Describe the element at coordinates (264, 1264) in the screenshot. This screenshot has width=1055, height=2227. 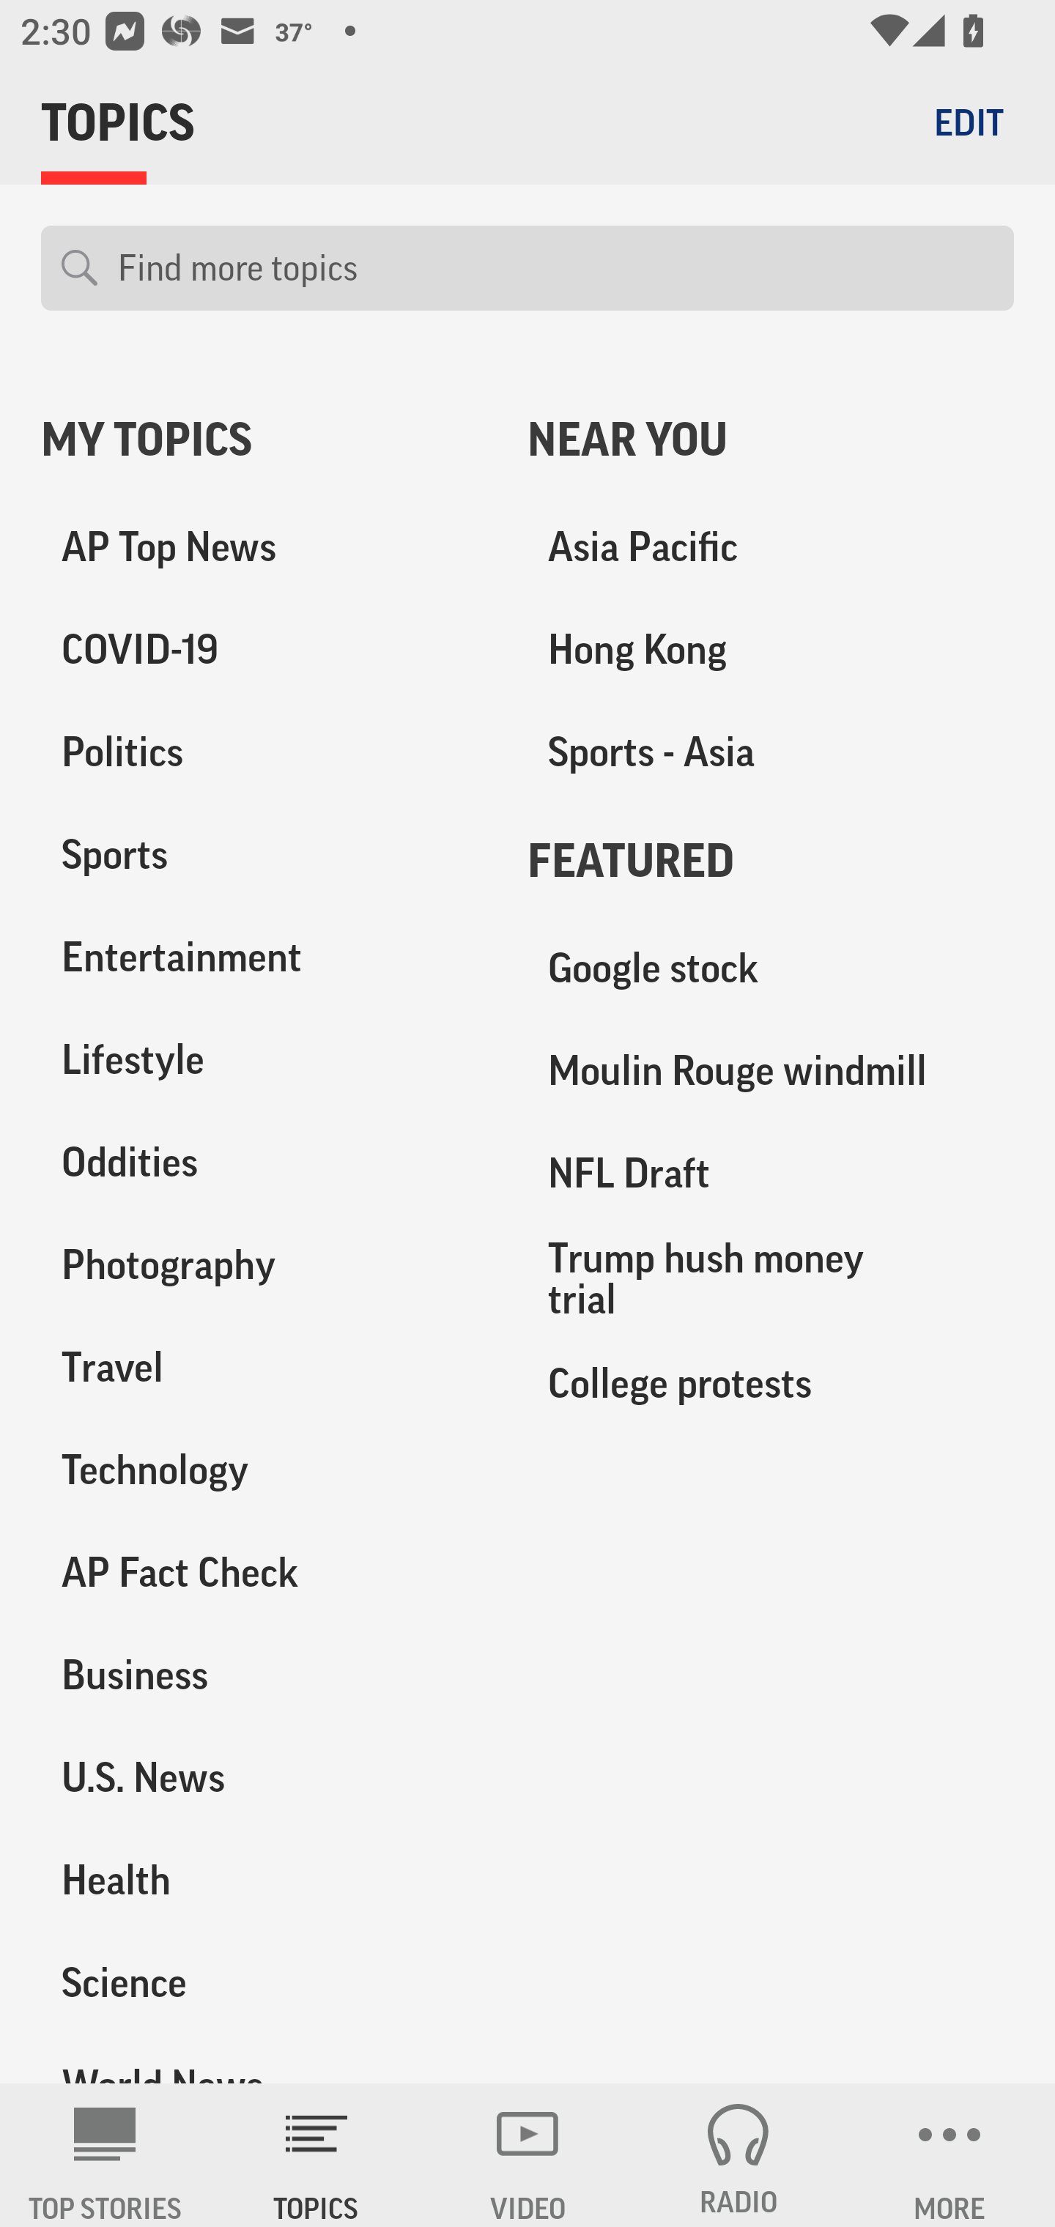
I see `Photography` at that location.